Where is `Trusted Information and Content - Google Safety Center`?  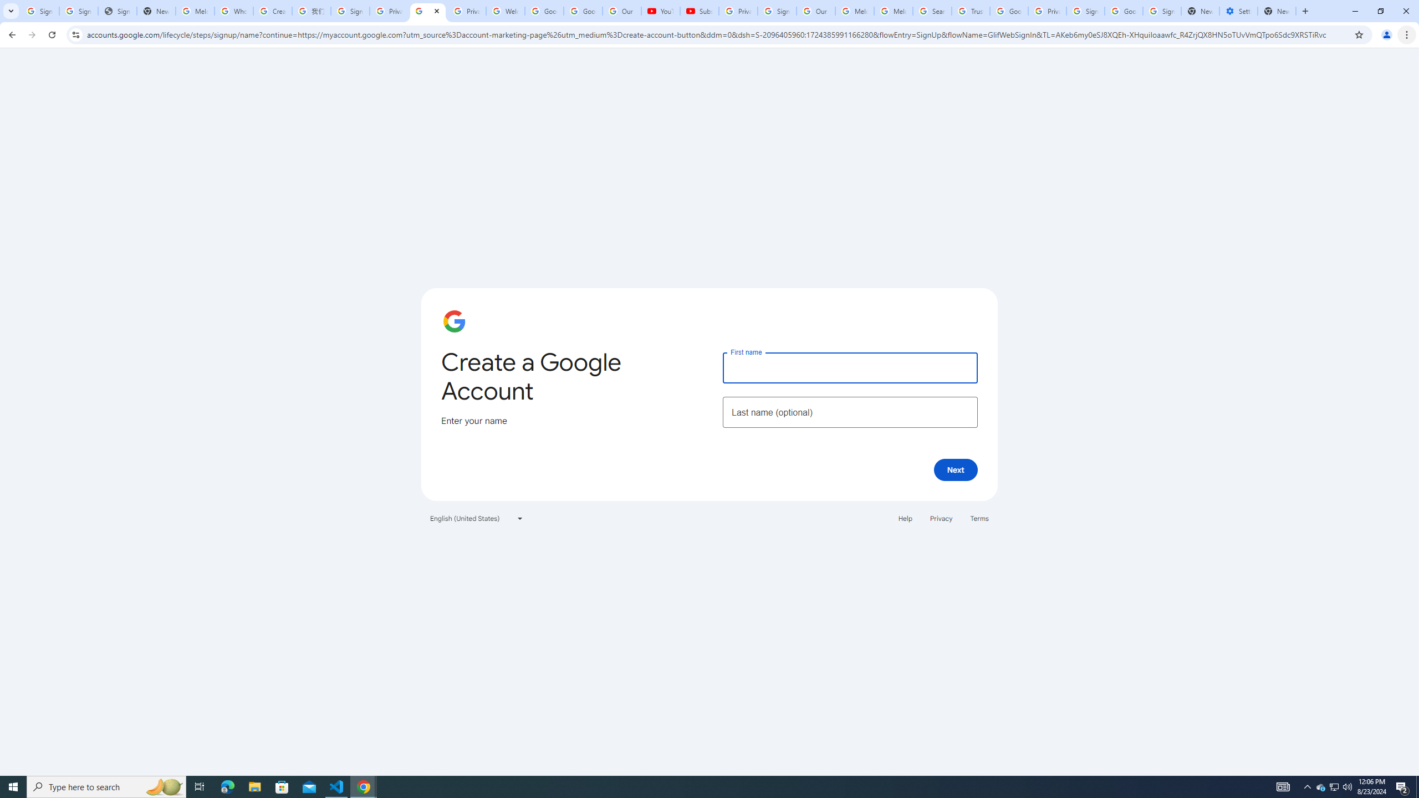
Trusted Information and Content - Google Safety Center is located at coordinates (970, 11).